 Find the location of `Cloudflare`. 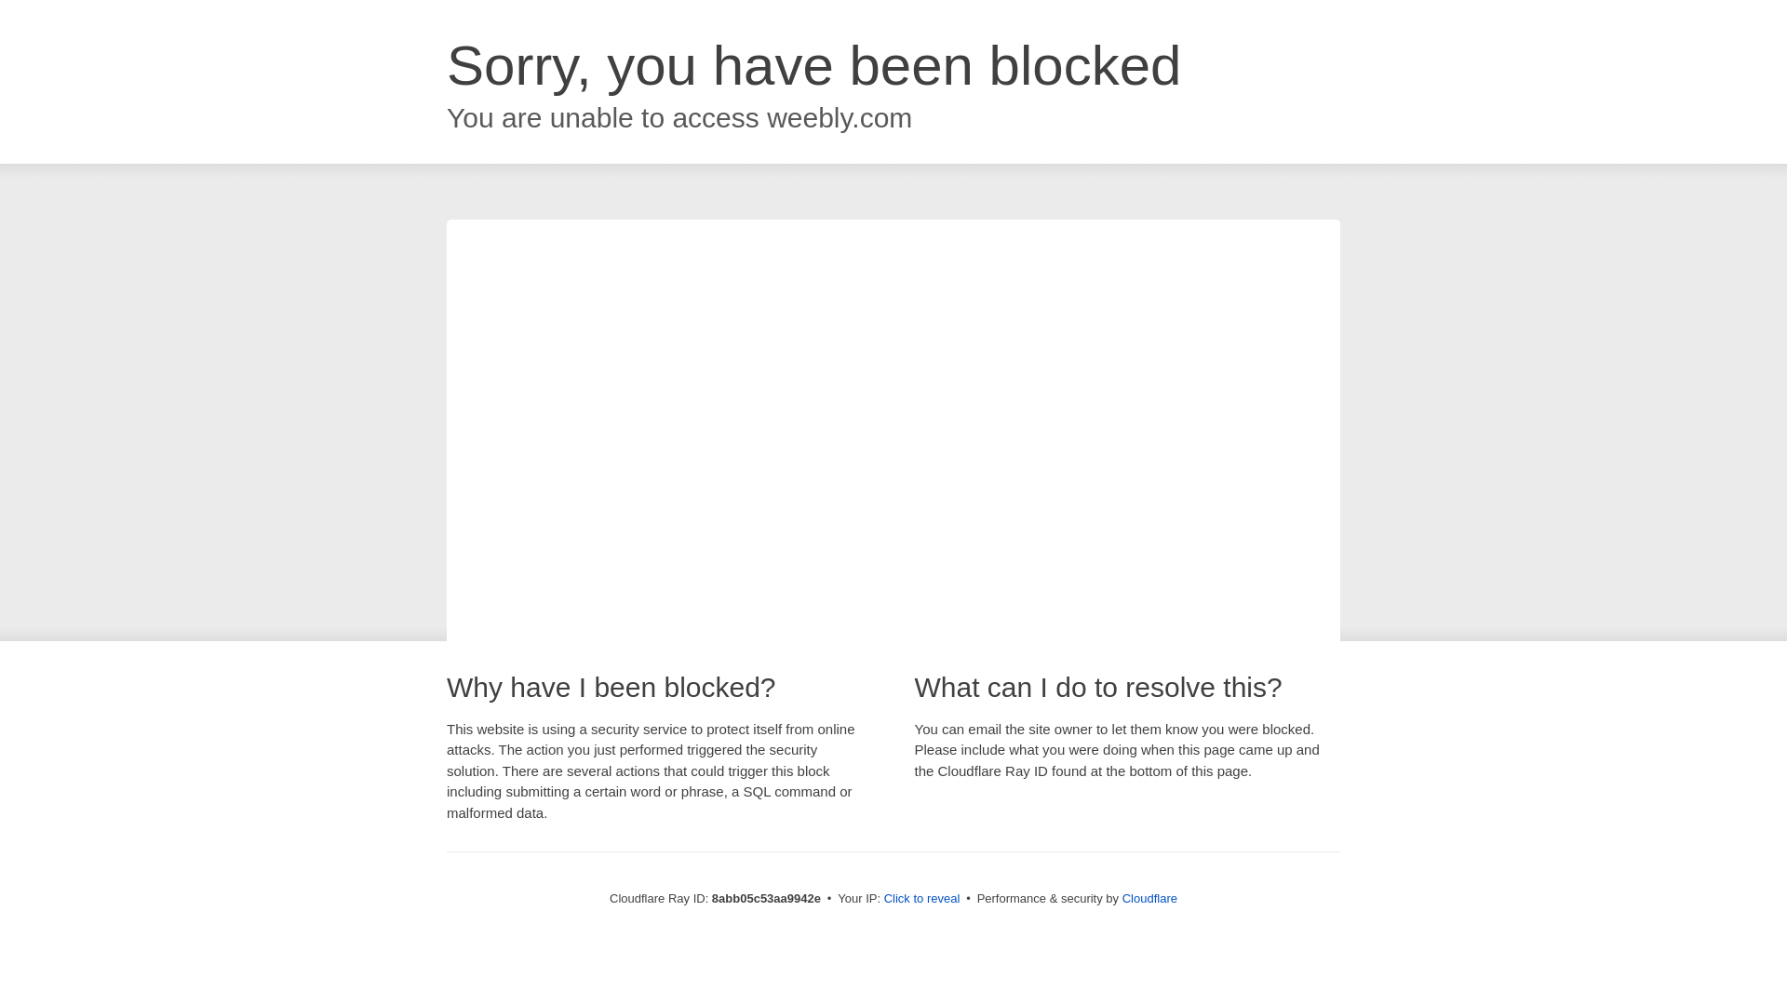

Cloudflare is located at coordinates (1149, 898).